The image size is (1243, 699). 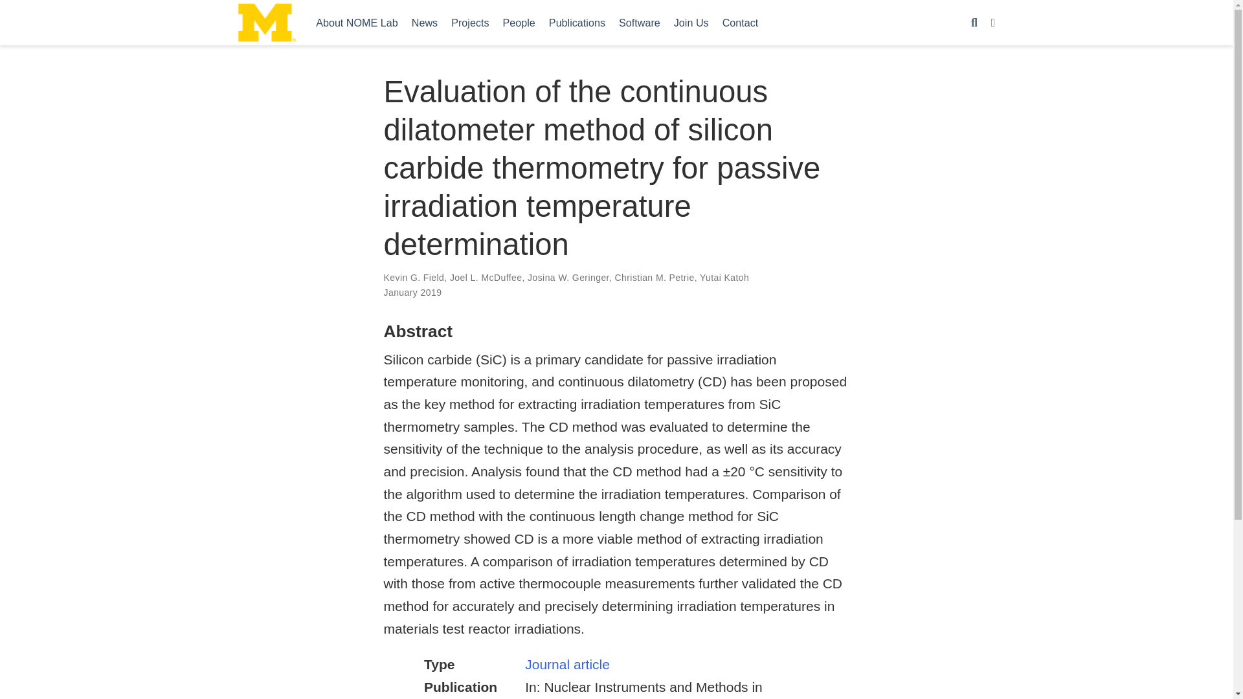 I want to click on Kevin G. Field, so click(x=413, y=278).